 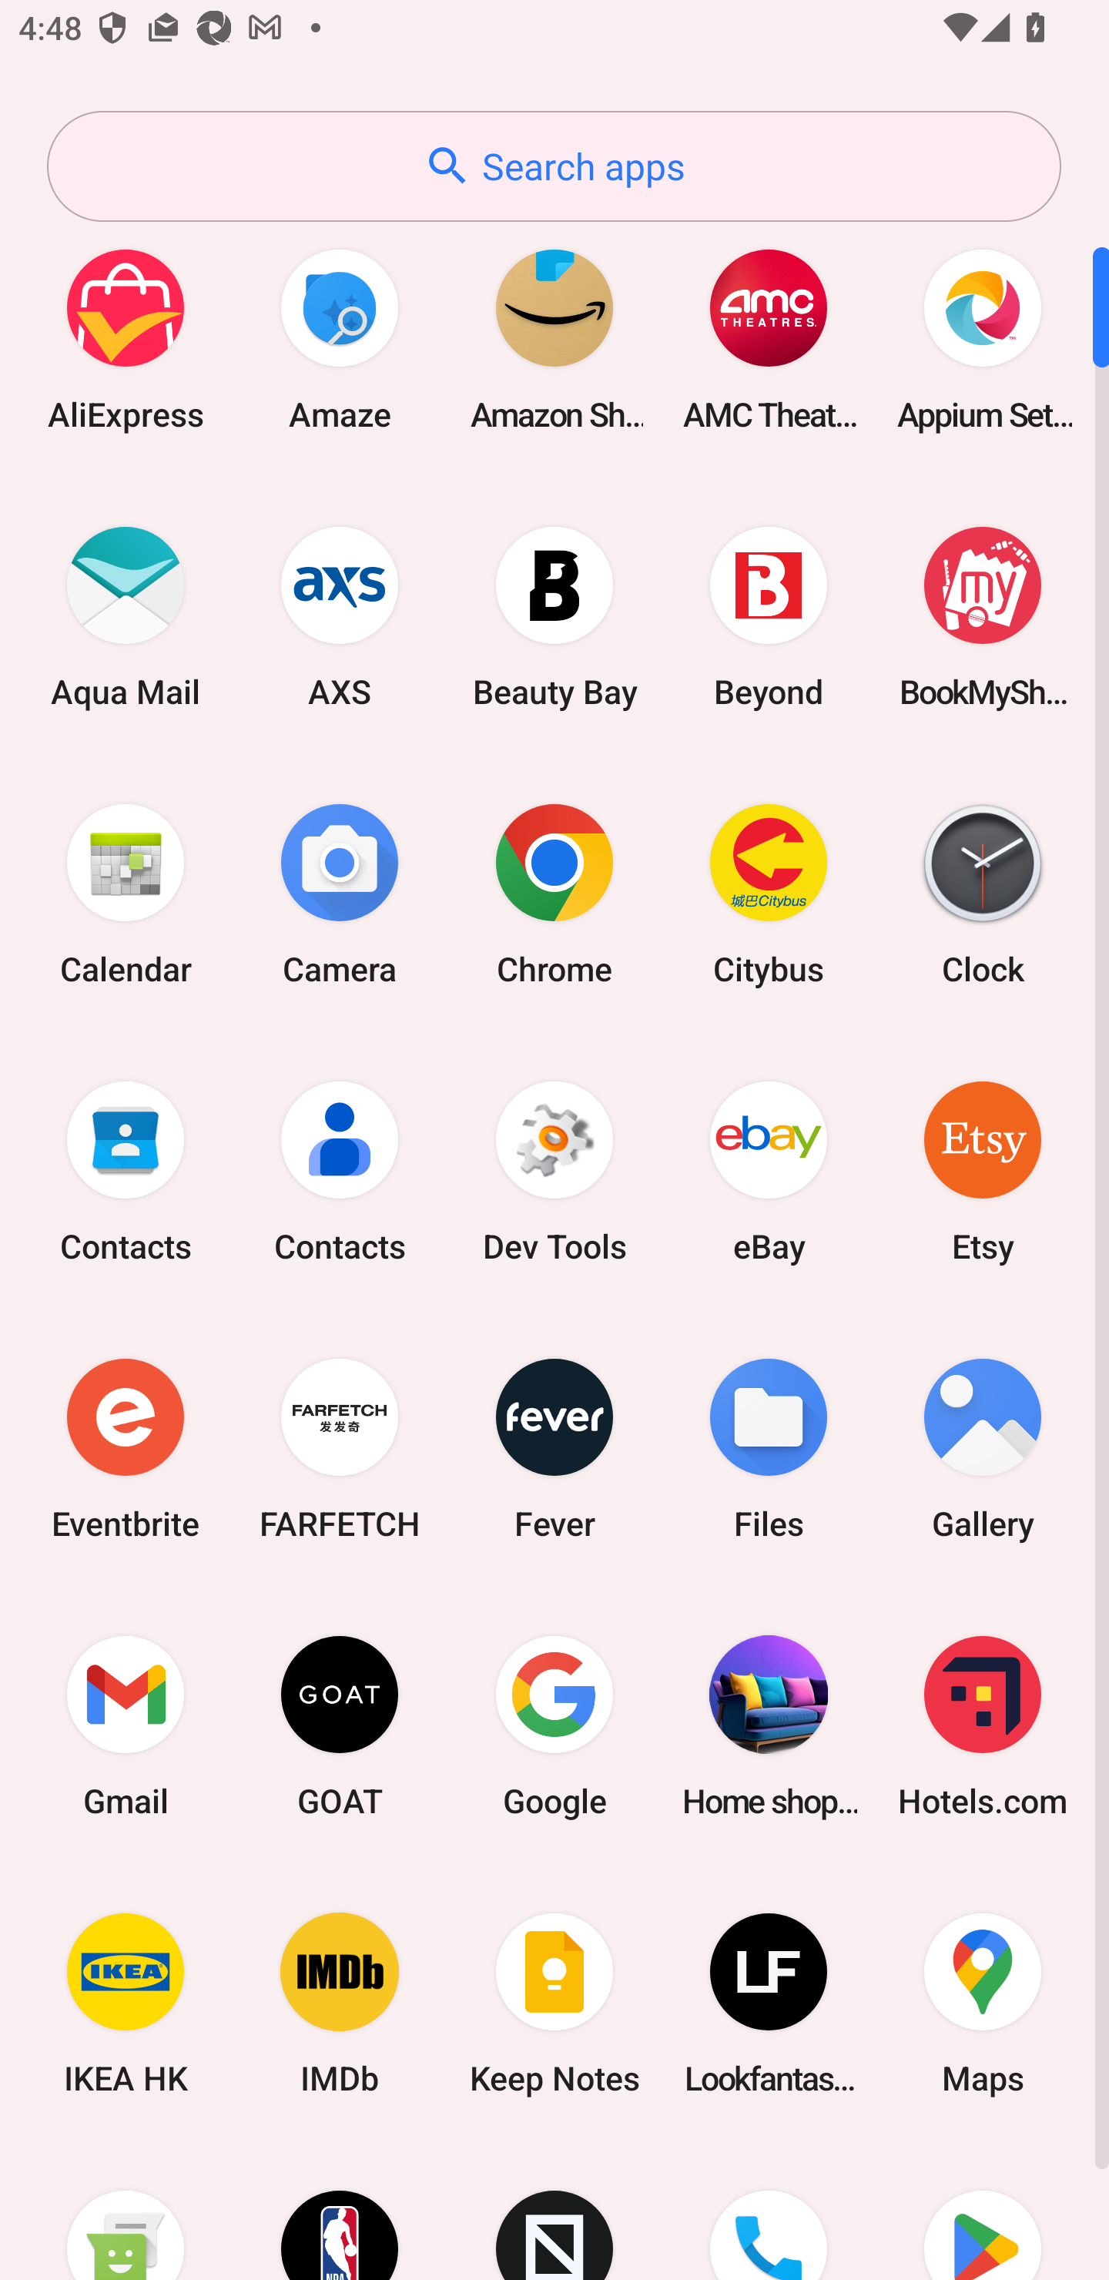 I want to click on BookMyShow, so click(x=983, y=616).